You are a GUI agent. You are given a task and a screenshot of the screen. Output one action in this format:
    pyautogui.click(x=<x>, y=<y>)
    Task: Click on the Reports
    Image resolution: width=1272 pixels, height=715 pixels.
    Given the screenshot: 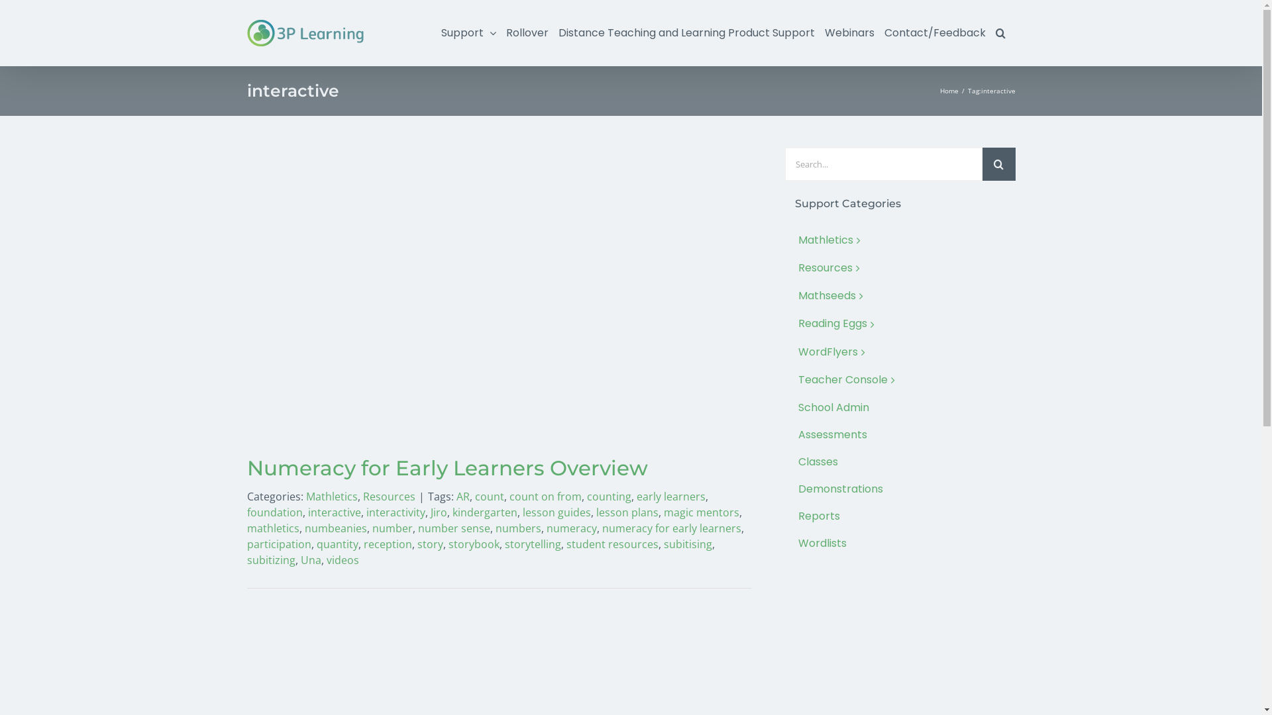 What is the action you would take?
    pyautogui.click(x=900, y=516)
    